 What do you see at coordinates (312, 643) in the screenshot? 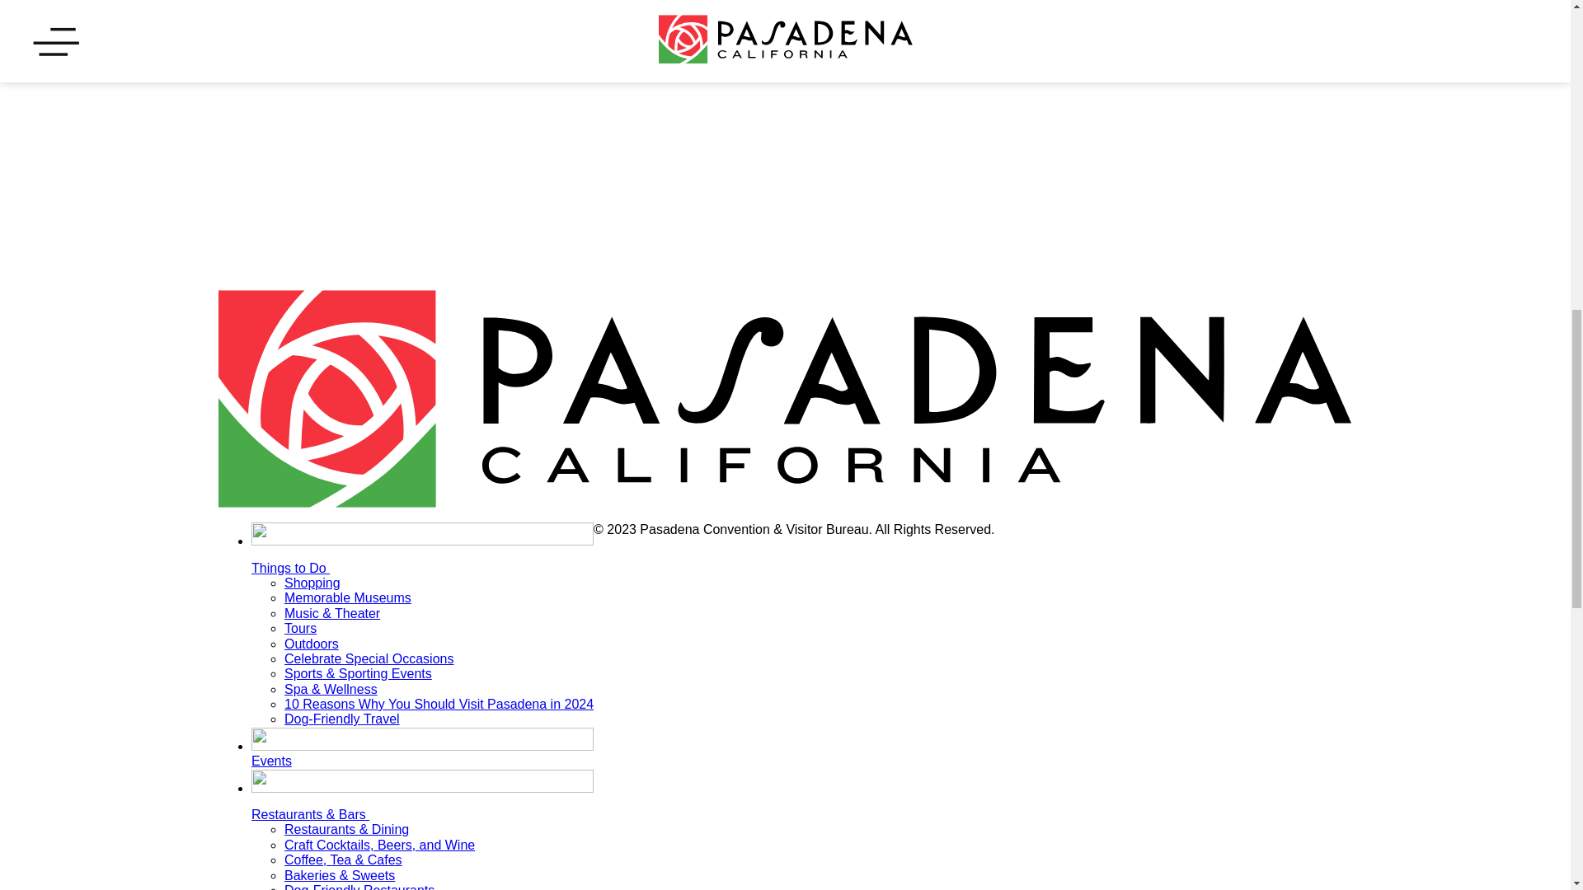
I see `Outdoors` at bounding box center [312, 643].